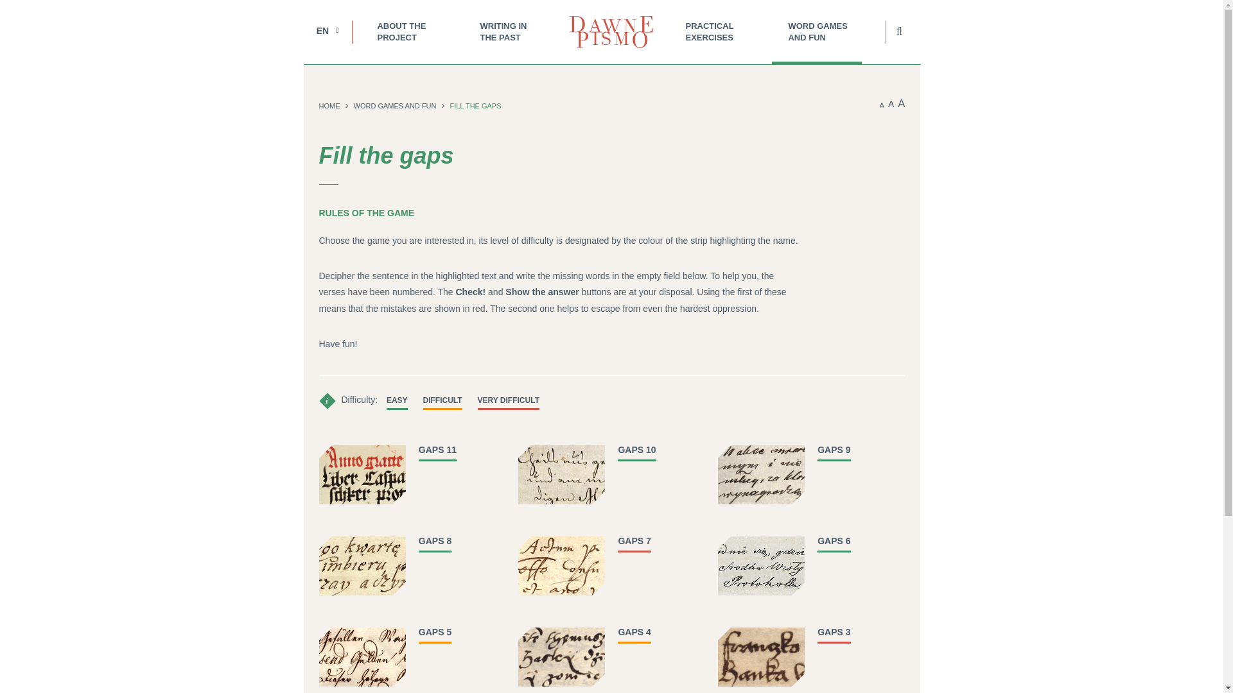 The width and height of the screenshot is (1233, 693). Describe the element at coordinates (636, 449) in the screenshot. I see `GAPS 10` at that location.